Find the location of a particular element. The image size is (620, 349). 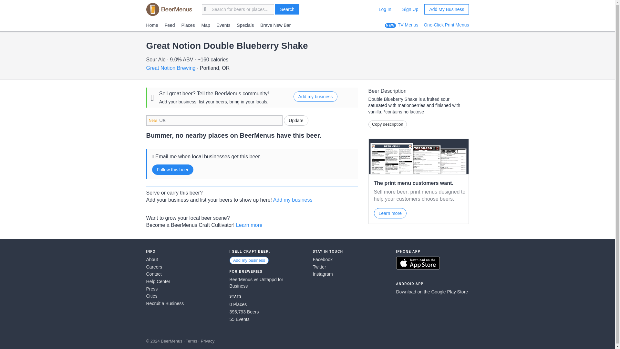

Download on the Google Play Store is located at coordinates (432, 292).